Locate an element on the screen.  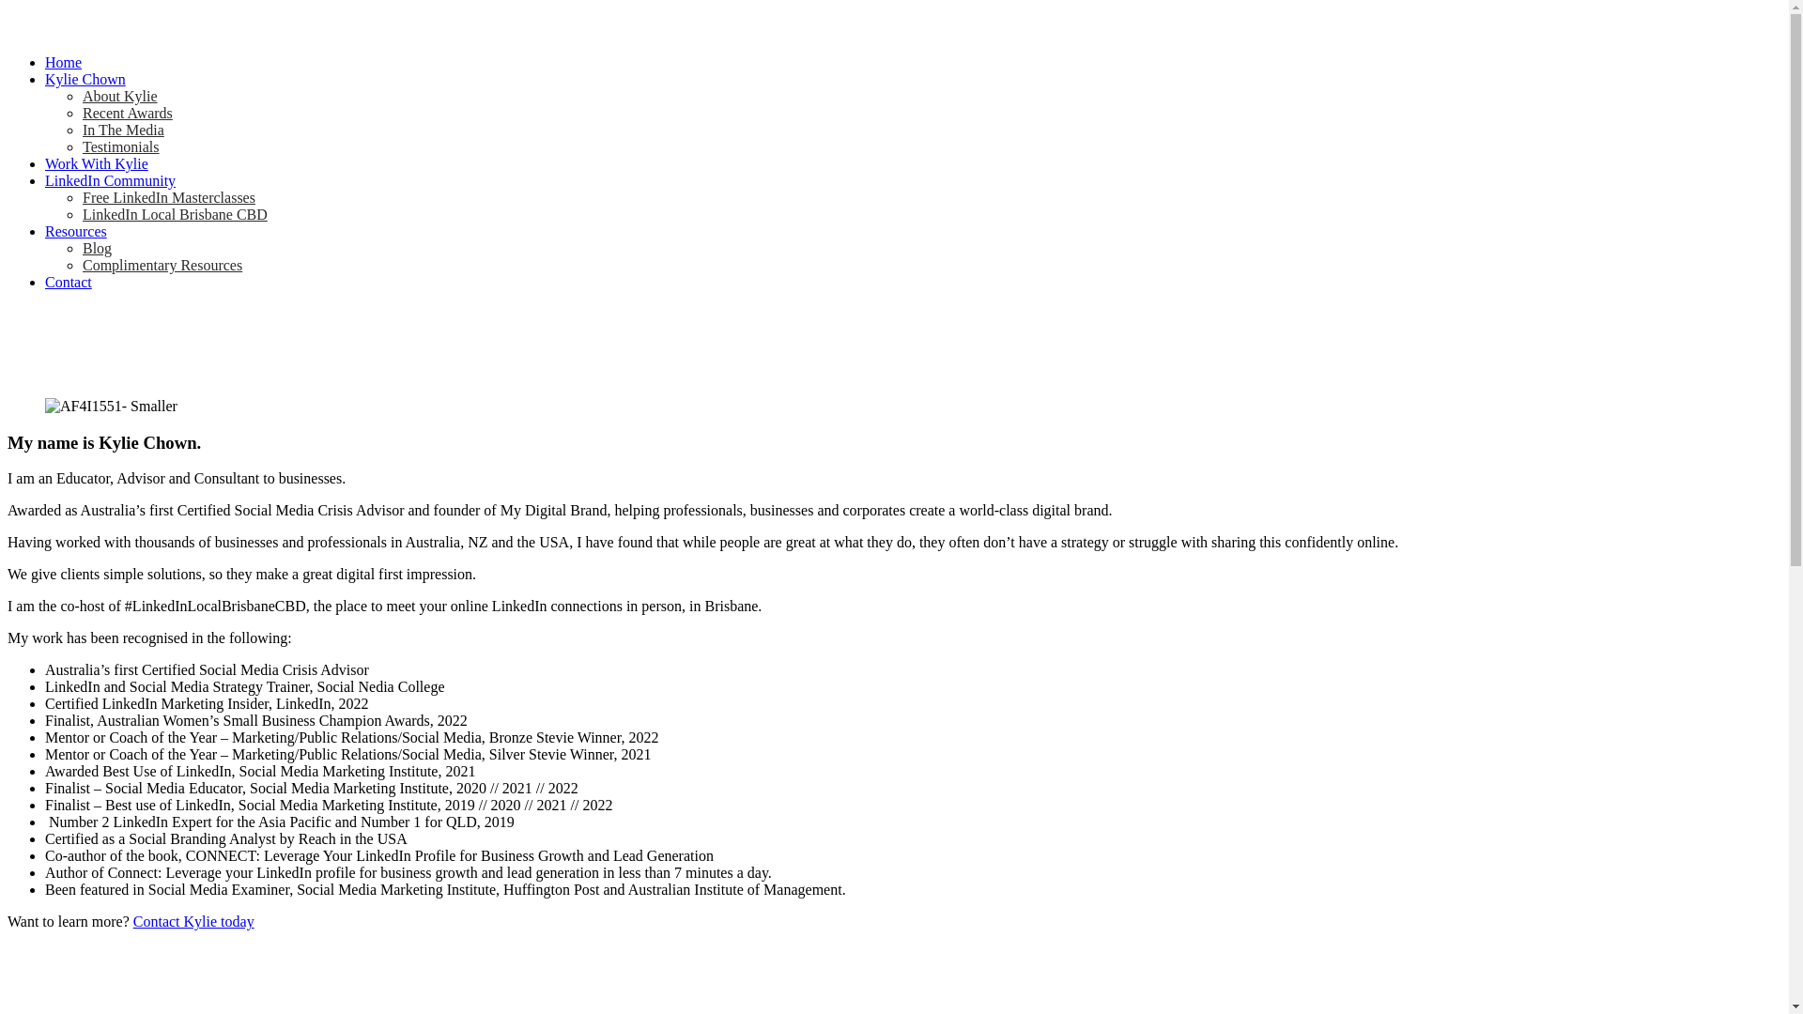
Complimentary Resources is located at coordinates (162, 265).